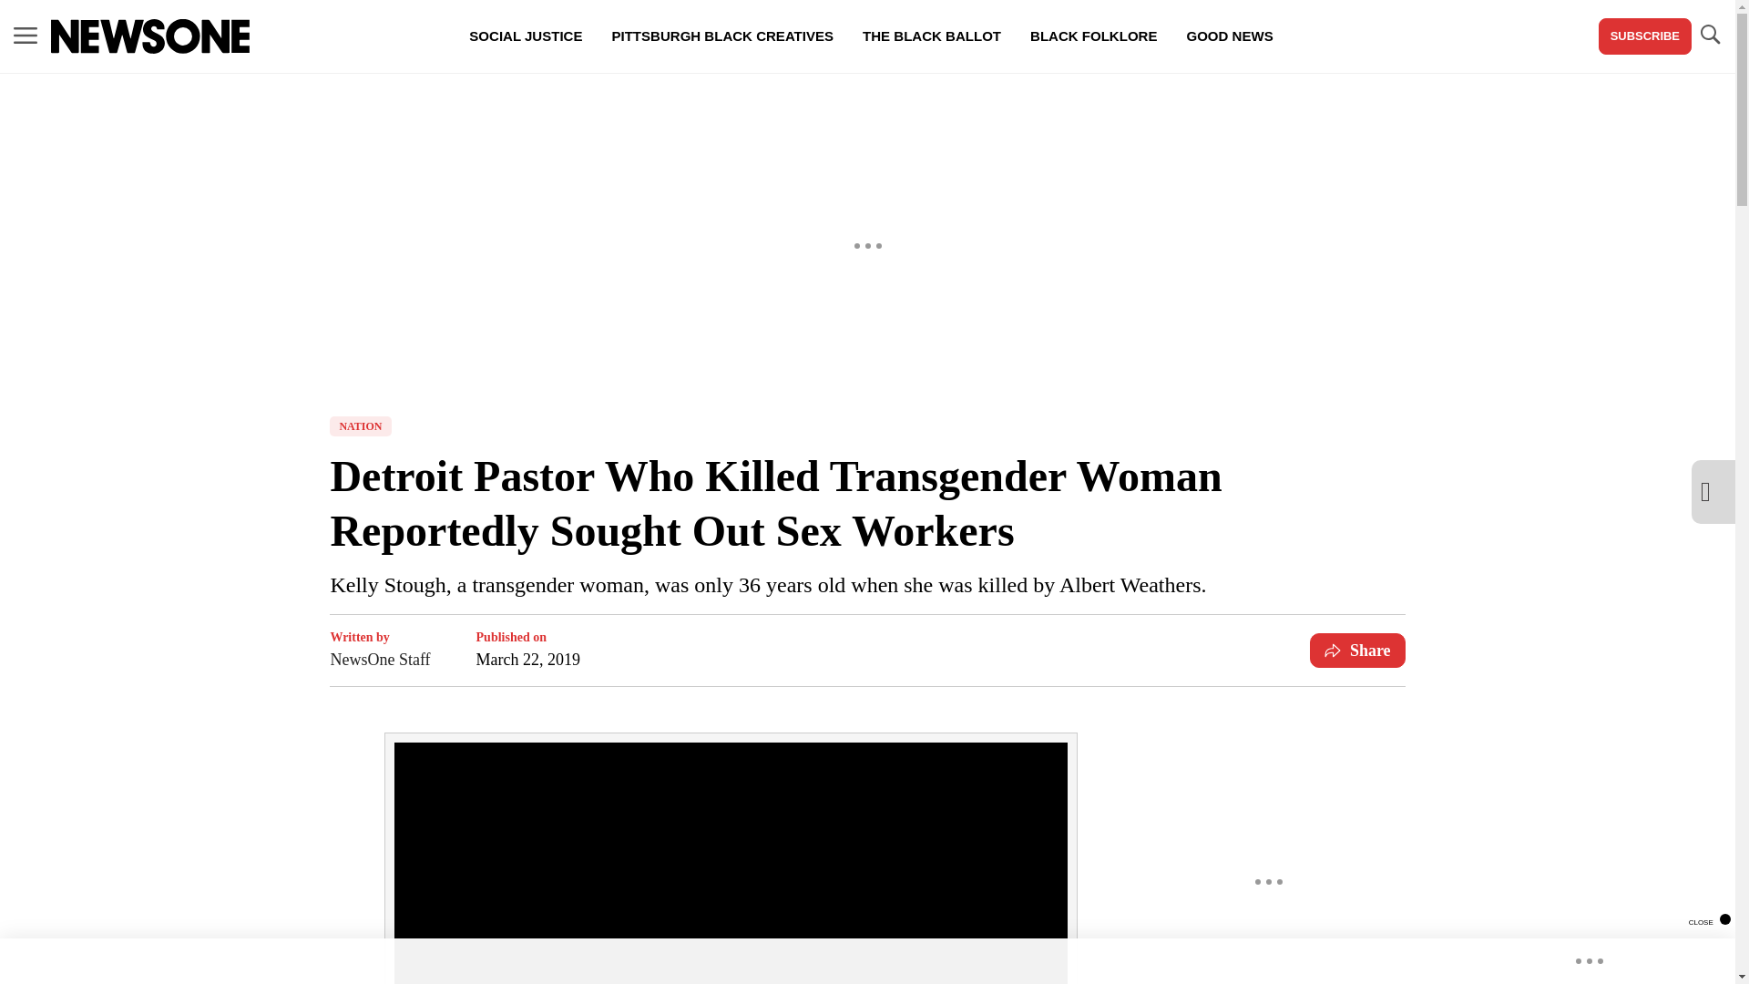  What do you see at coordinates (1093, 36) in the screenshot?
I see `BLACK FOLKLORE` at bounding box center [1093, 36].